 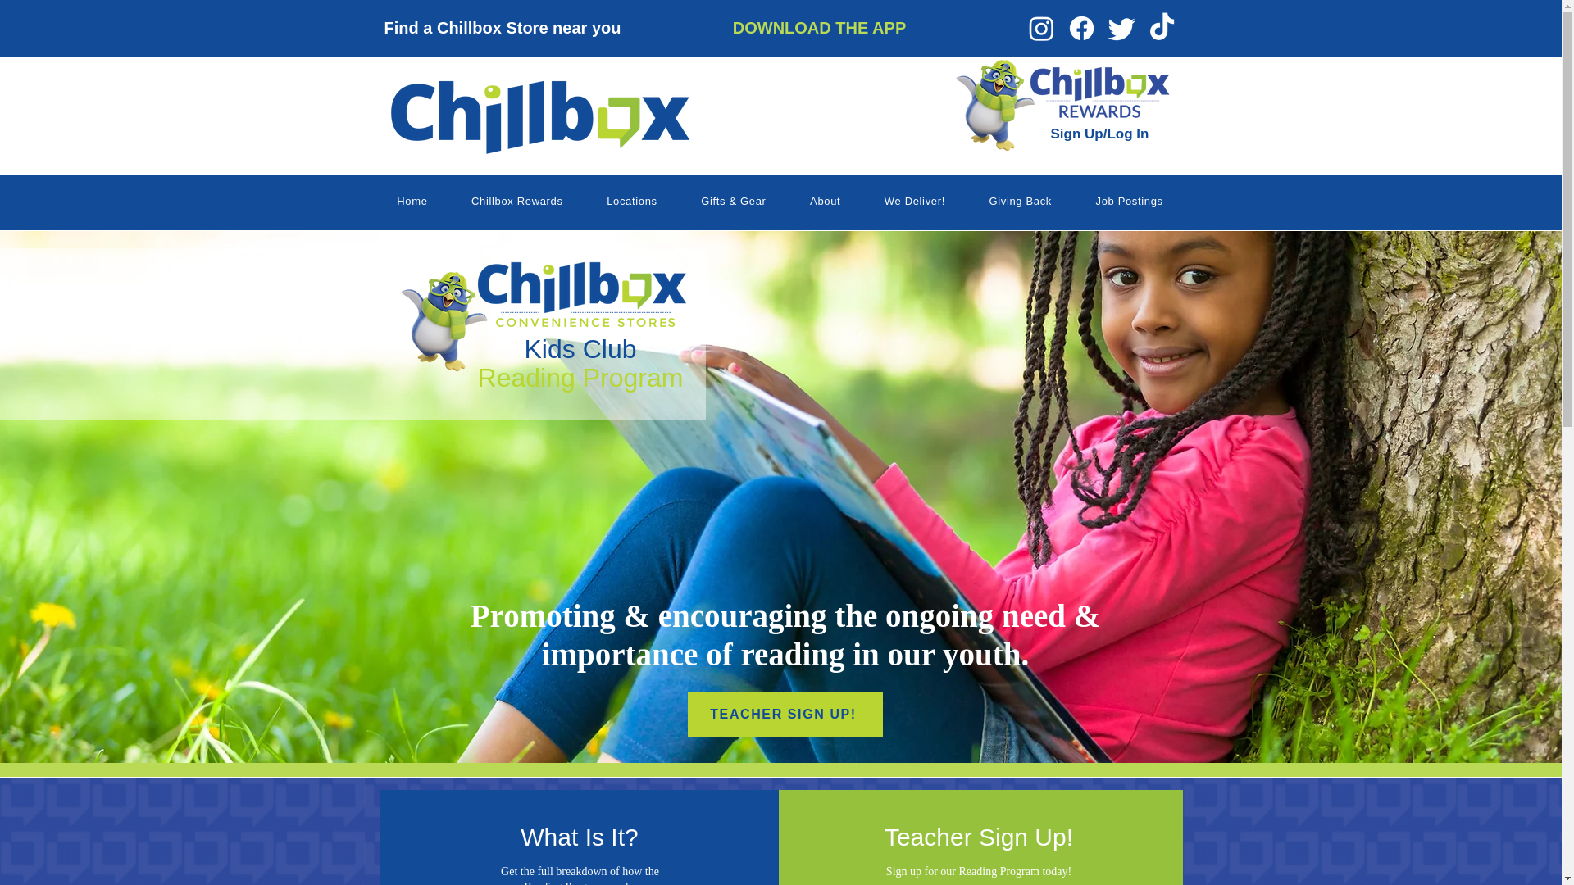 What do you see at coordinates (516, 201) in the screenshot?
I see `Chillbox Rewards` at bounding box center [516, 201].